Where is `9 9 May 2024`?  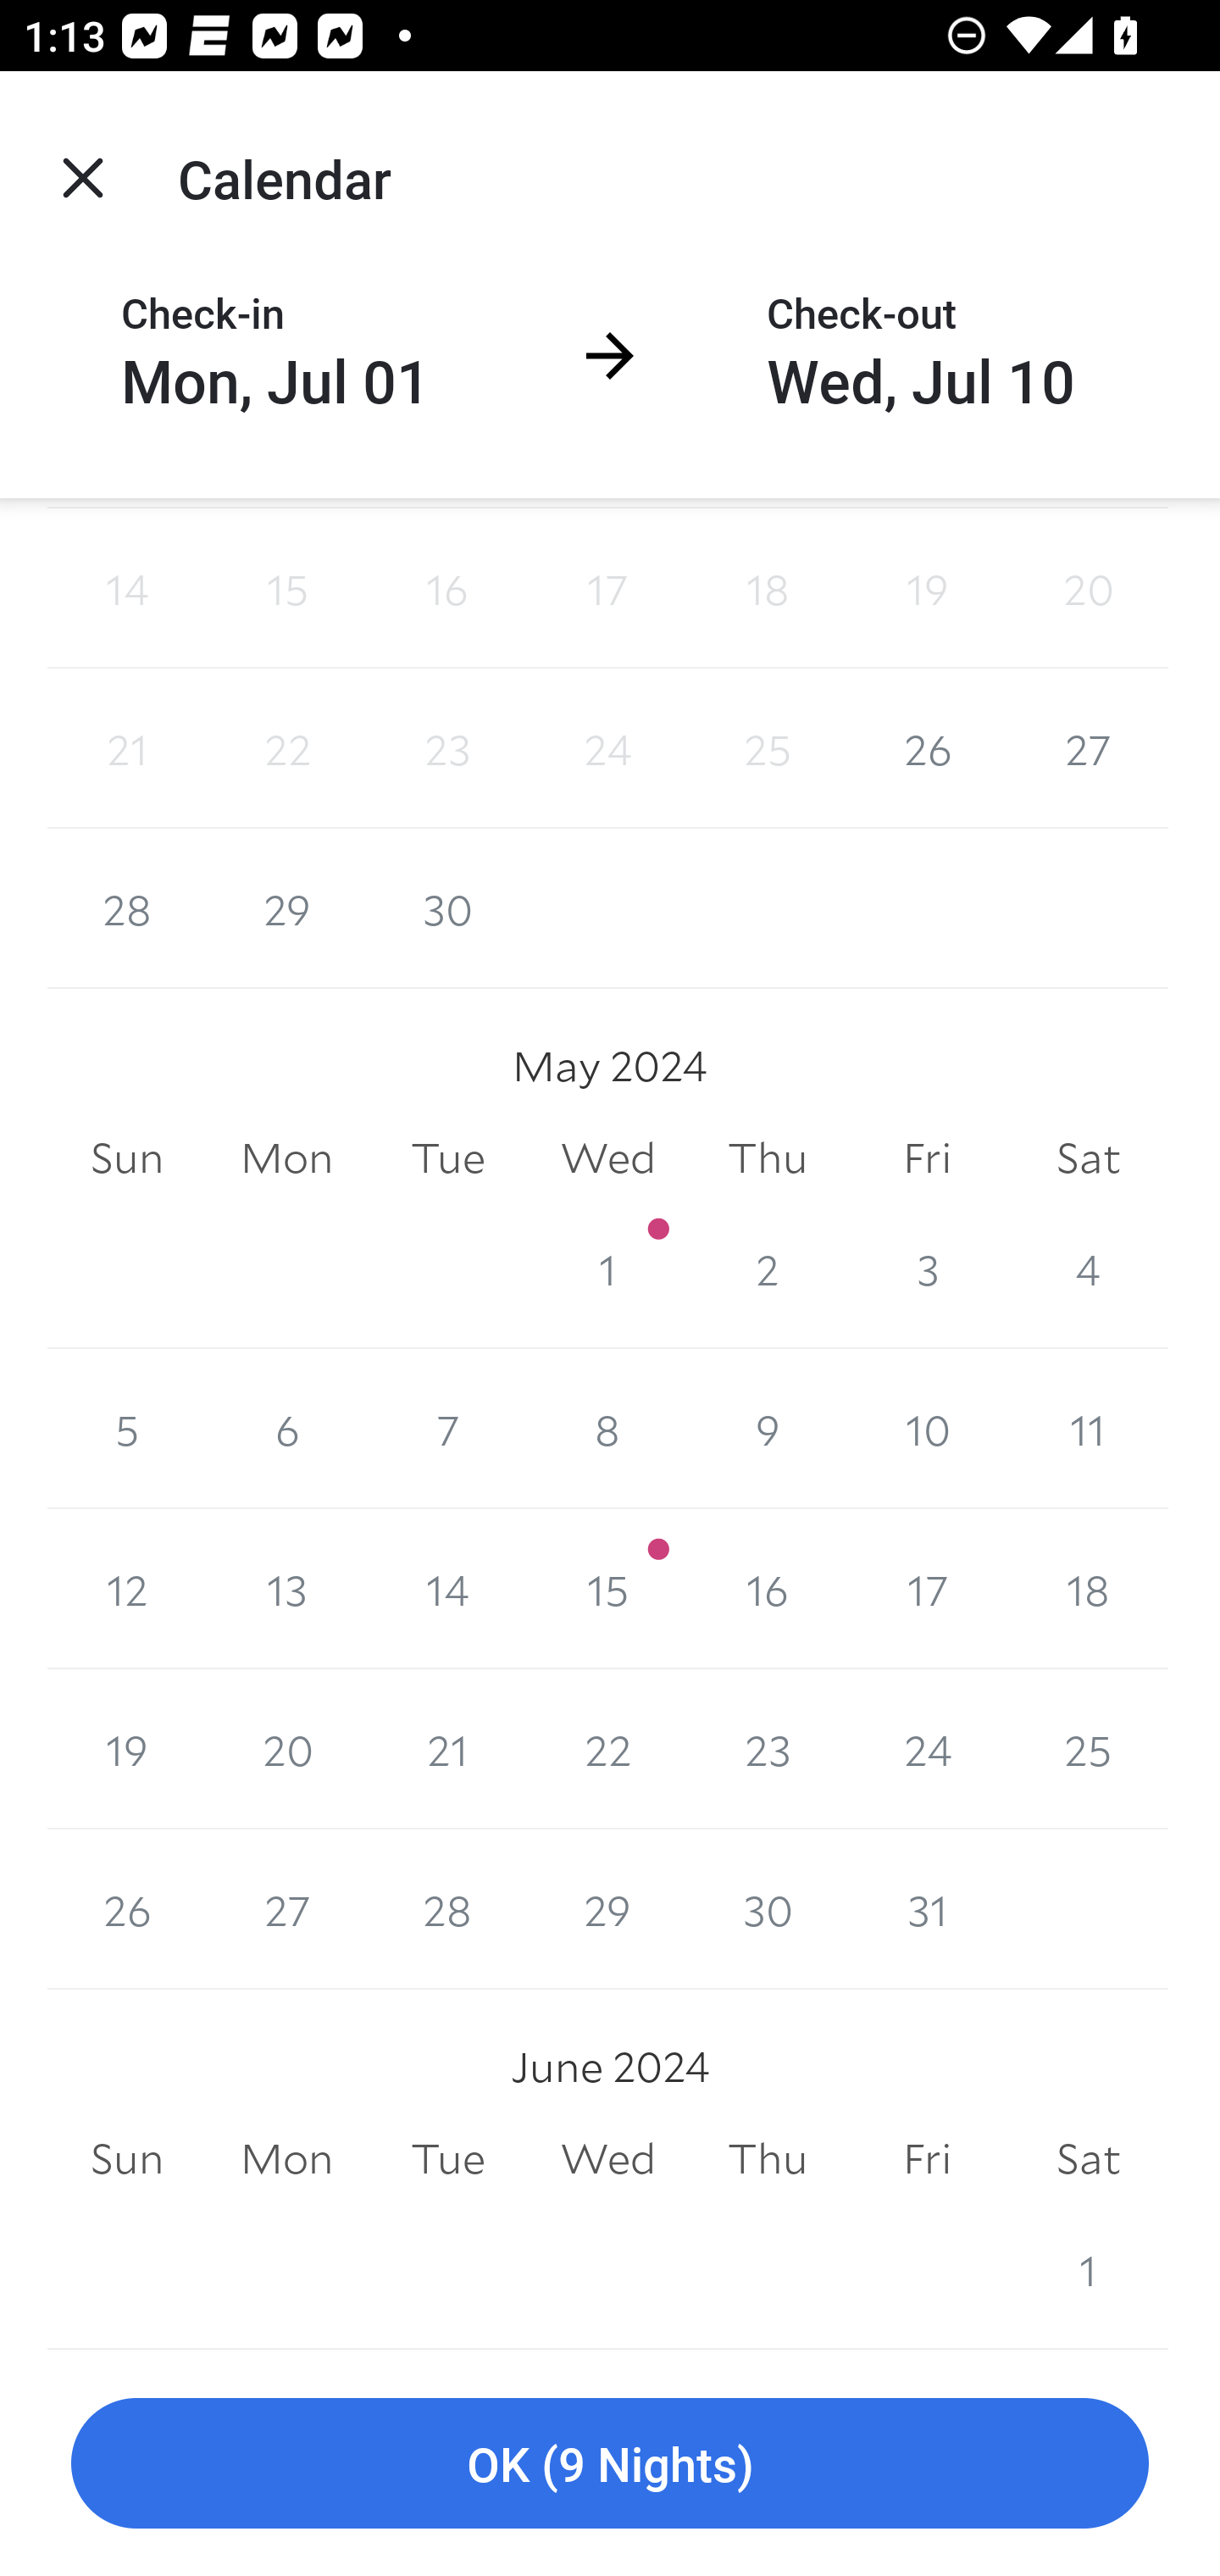 9 9 May 2024 is located at coordinates (768, 1429).